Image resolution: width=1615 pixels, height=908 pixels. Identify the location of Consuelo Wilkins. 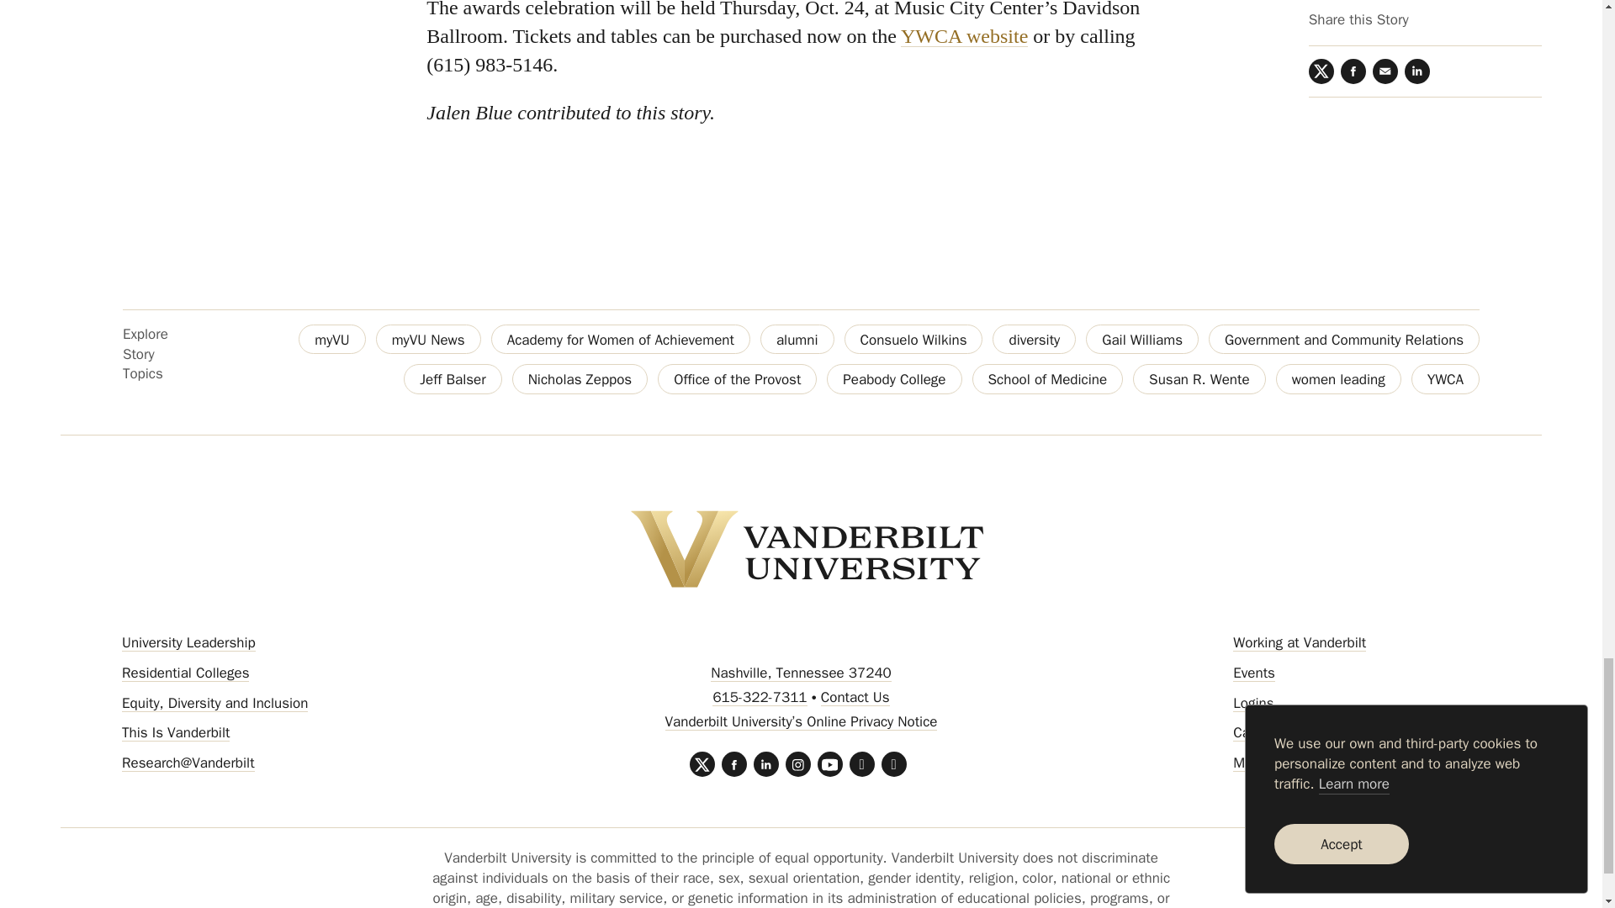
(913, 339).